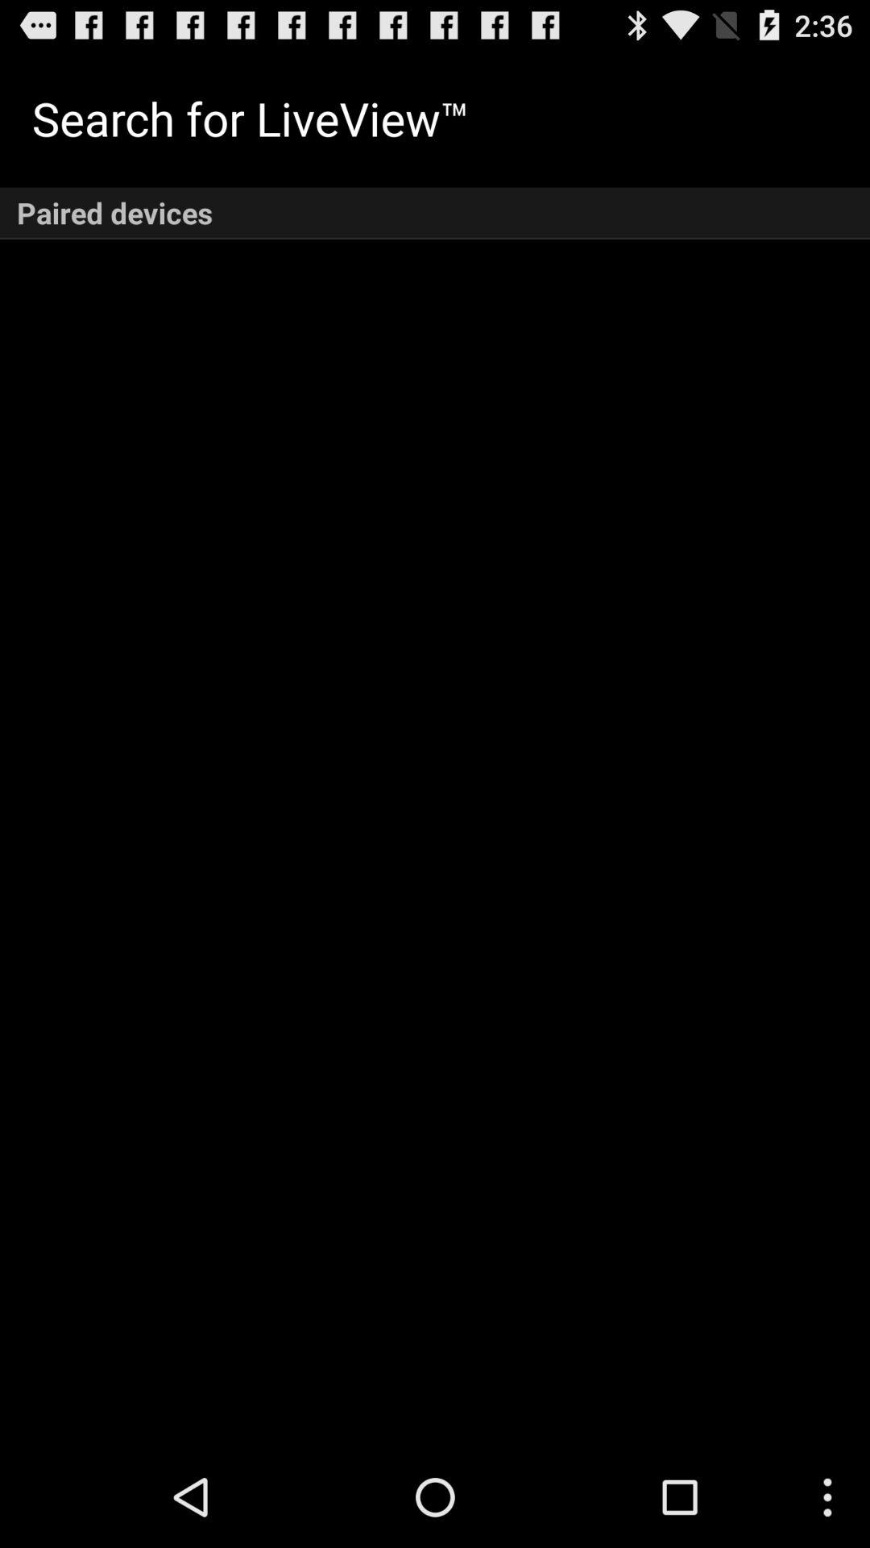 This screenshot has width=870, height=1548. Describe the element at coordinates (250, 118) in the screenshot. I see `tap the icon at the top left corner` at that location.